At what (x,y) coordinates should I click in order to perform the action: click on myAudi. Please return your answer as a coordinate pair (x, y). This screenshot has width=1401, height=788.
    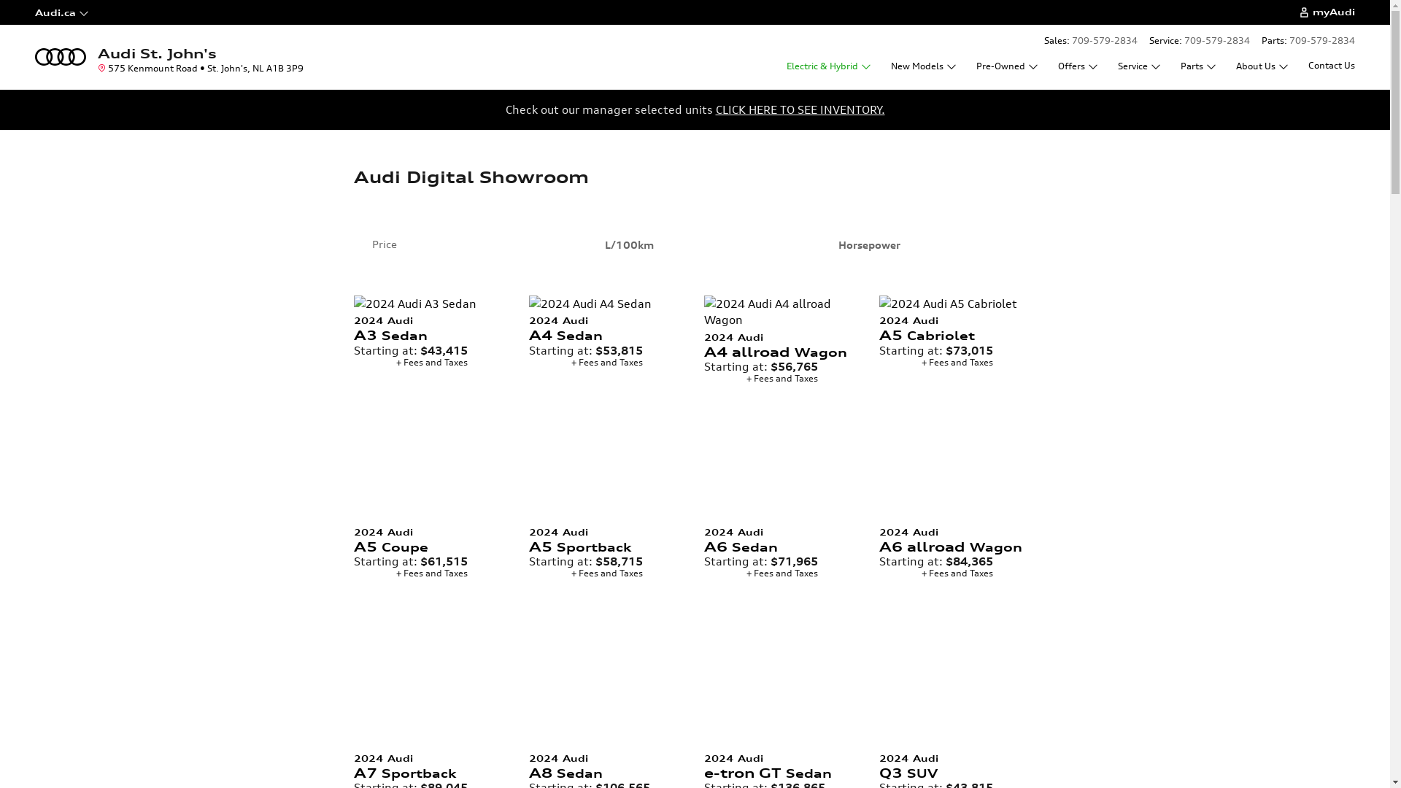
    Looking at the image, I should click on (1327, 12).